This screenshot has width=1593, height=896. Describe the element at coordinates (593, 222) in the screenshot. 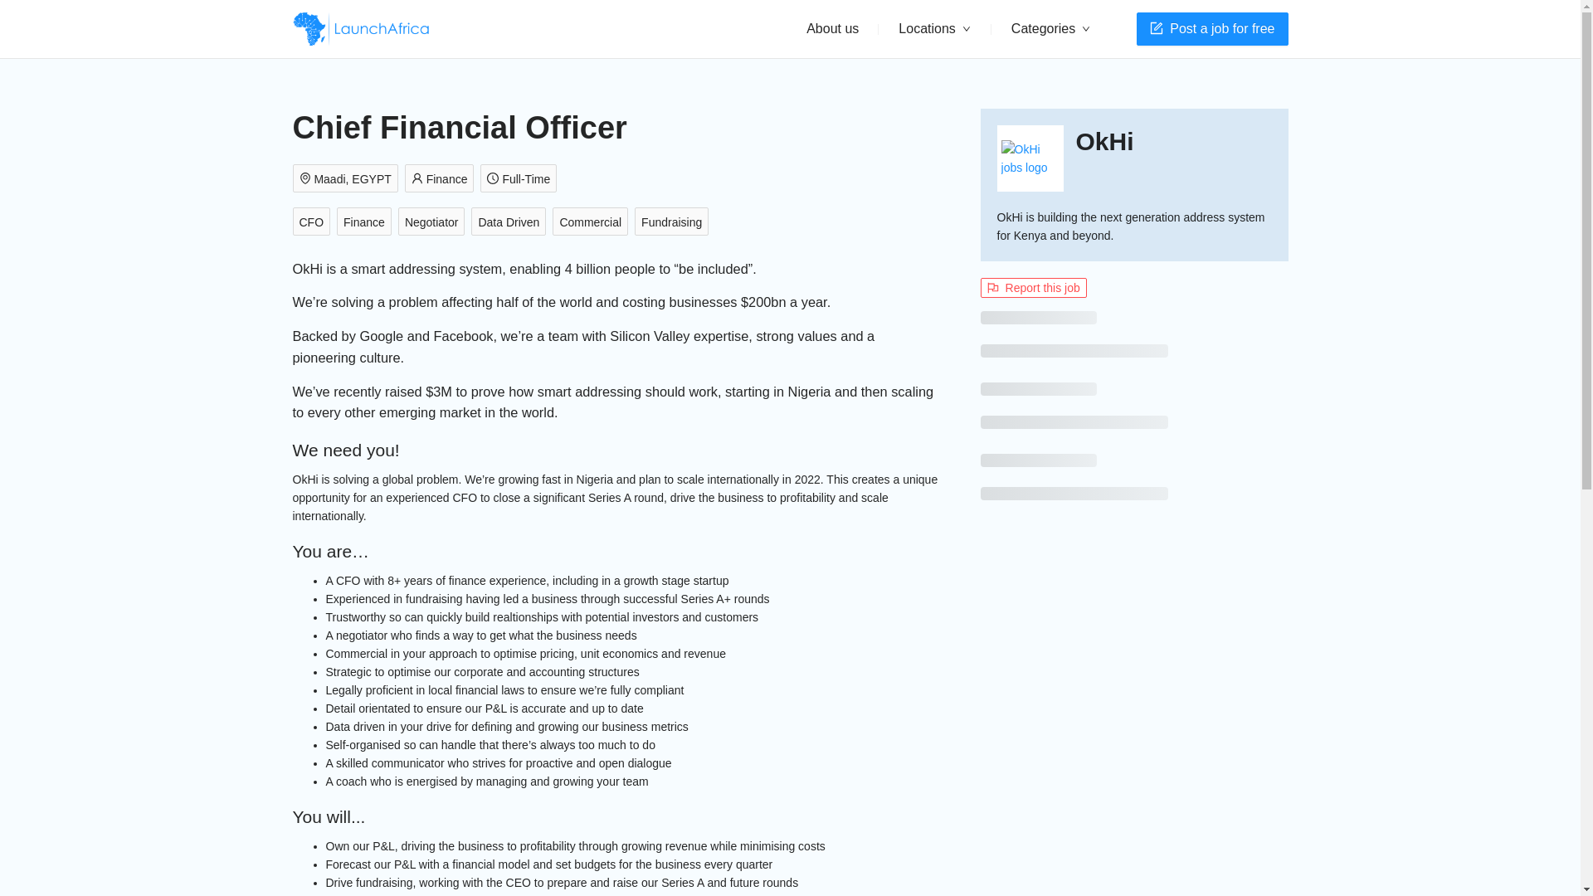

I see `Commercial` at that location.